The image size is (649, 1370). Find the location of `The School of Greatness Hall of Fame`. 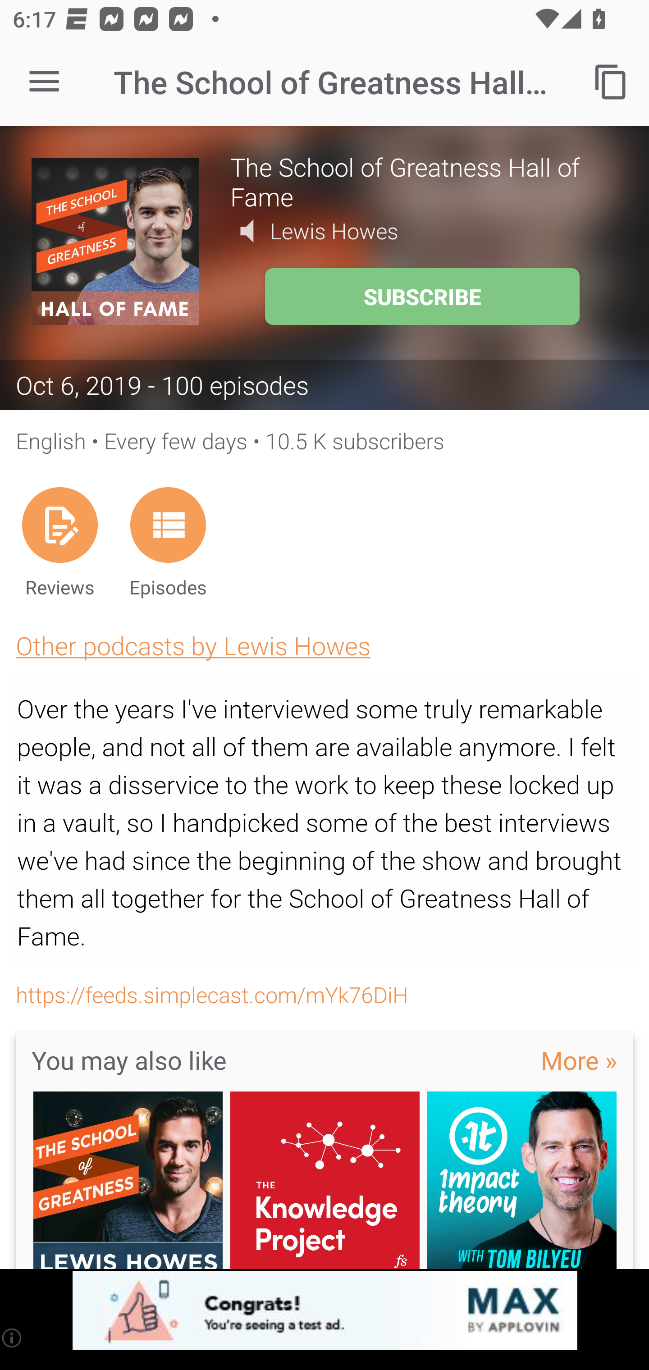

The School of Greatness Hall of Fame is located at coordinates (424, 181).